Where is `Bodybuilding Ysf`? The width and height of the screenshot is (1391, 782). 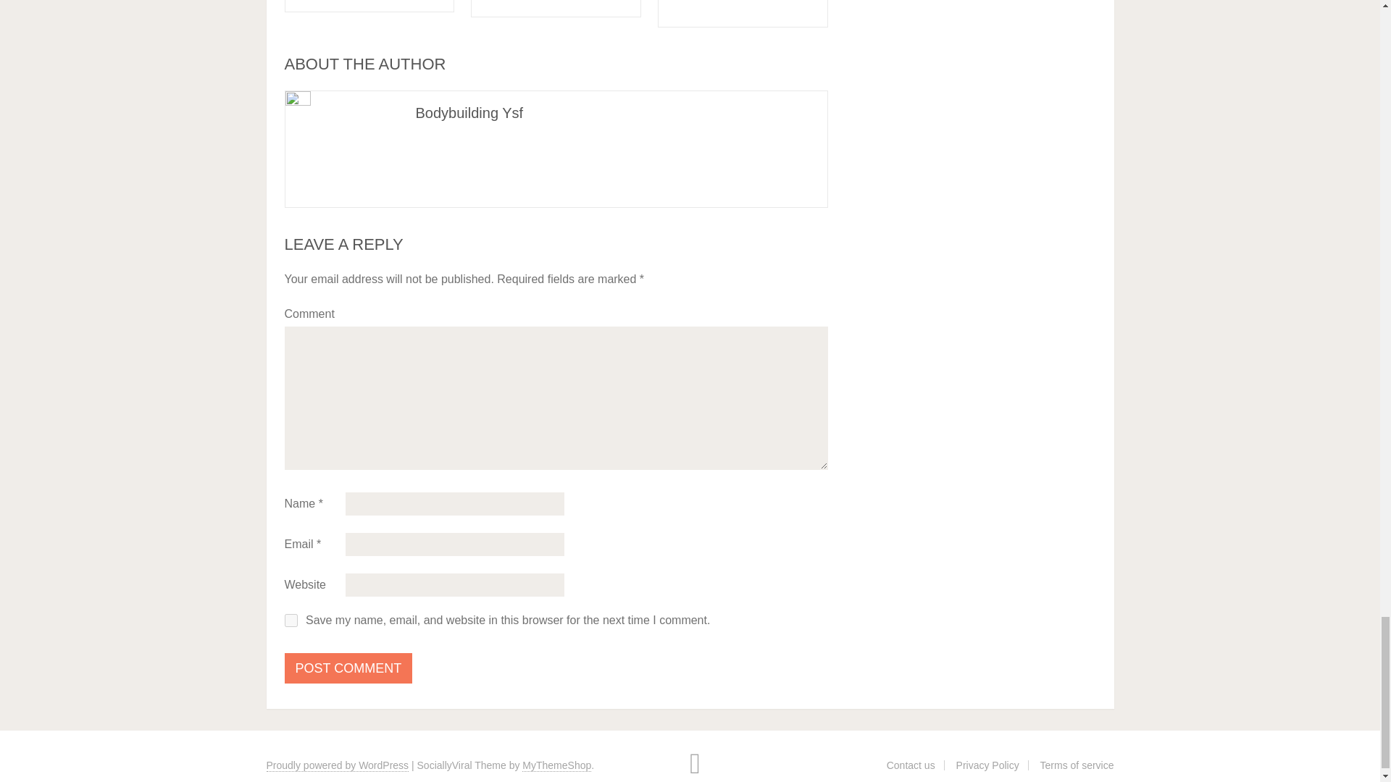 Bodybuilding Ysf is located at coordinates (469, 113).